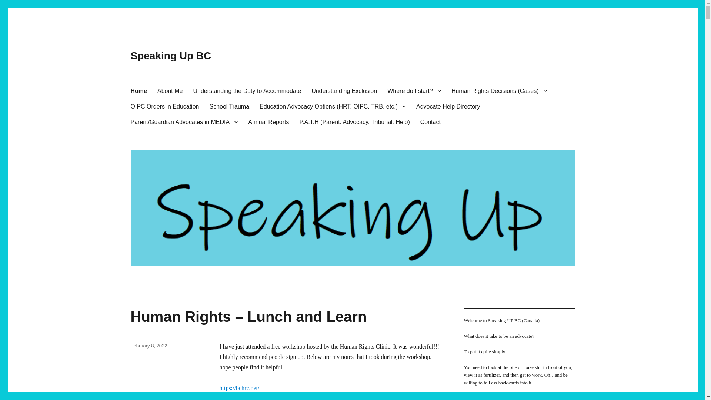  What do you see at coordinates (344, 90) in the screenshot?
I see `Understanding Exclusion` at bounding box center [344, 90].